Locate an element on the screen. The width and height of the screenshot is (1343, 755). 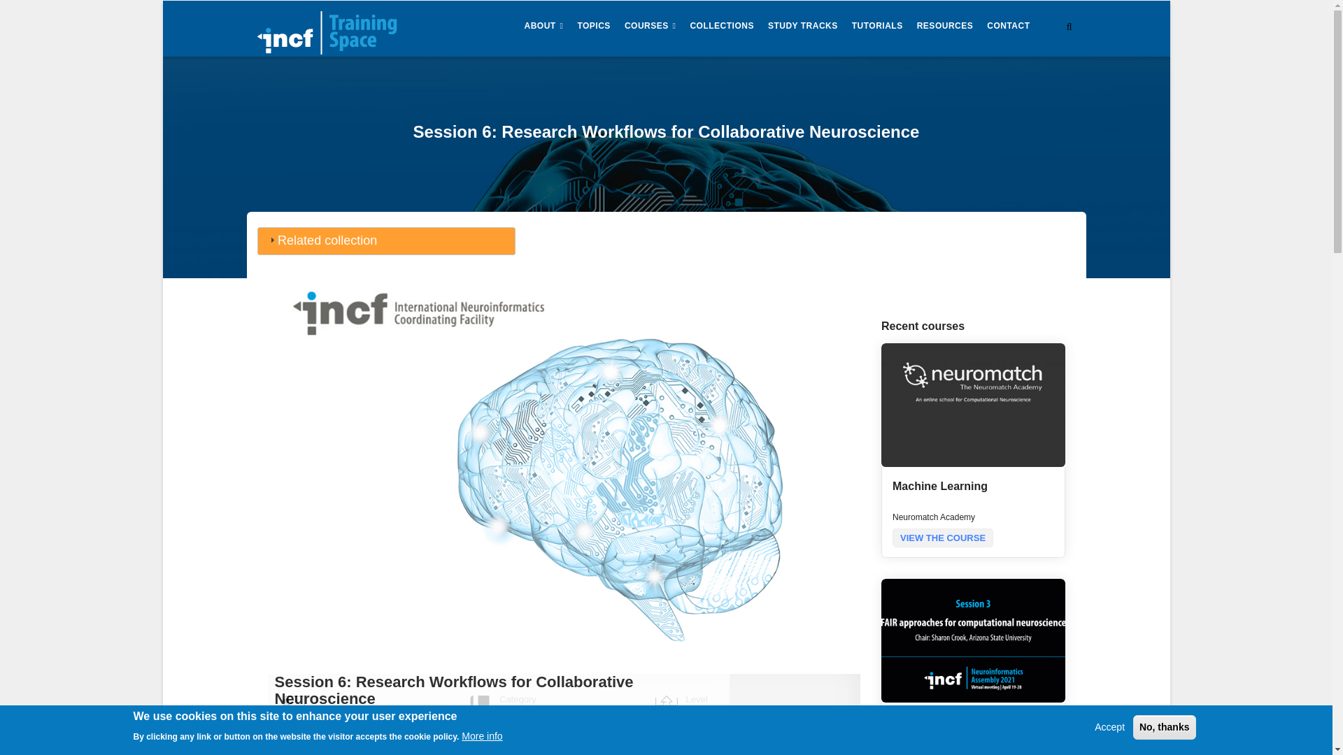
Home is located at coordinates (327, 29).